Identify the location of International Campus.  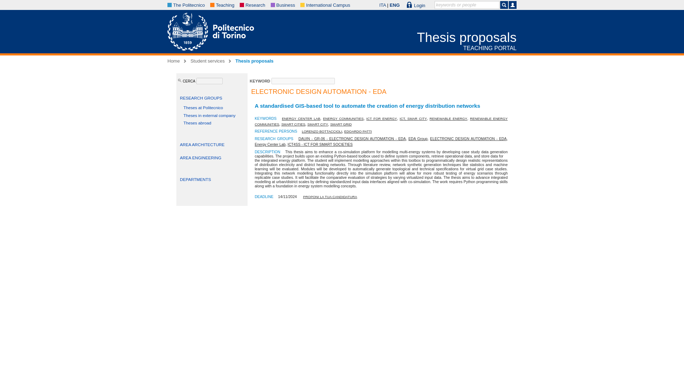
(328, 5).